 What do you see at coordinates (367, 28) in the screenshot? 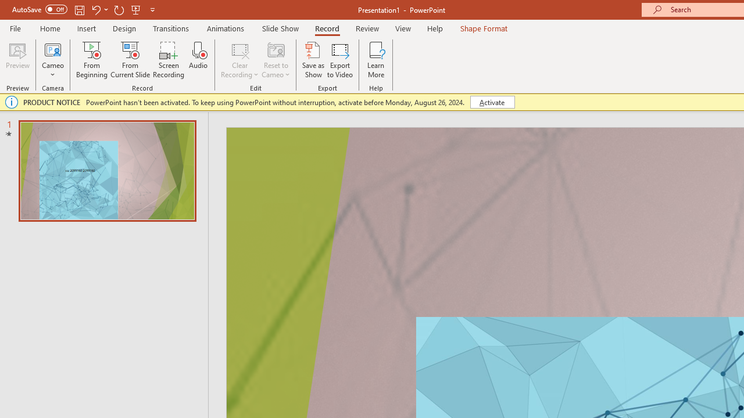
I see `Review` at bounding box center [367, 28].